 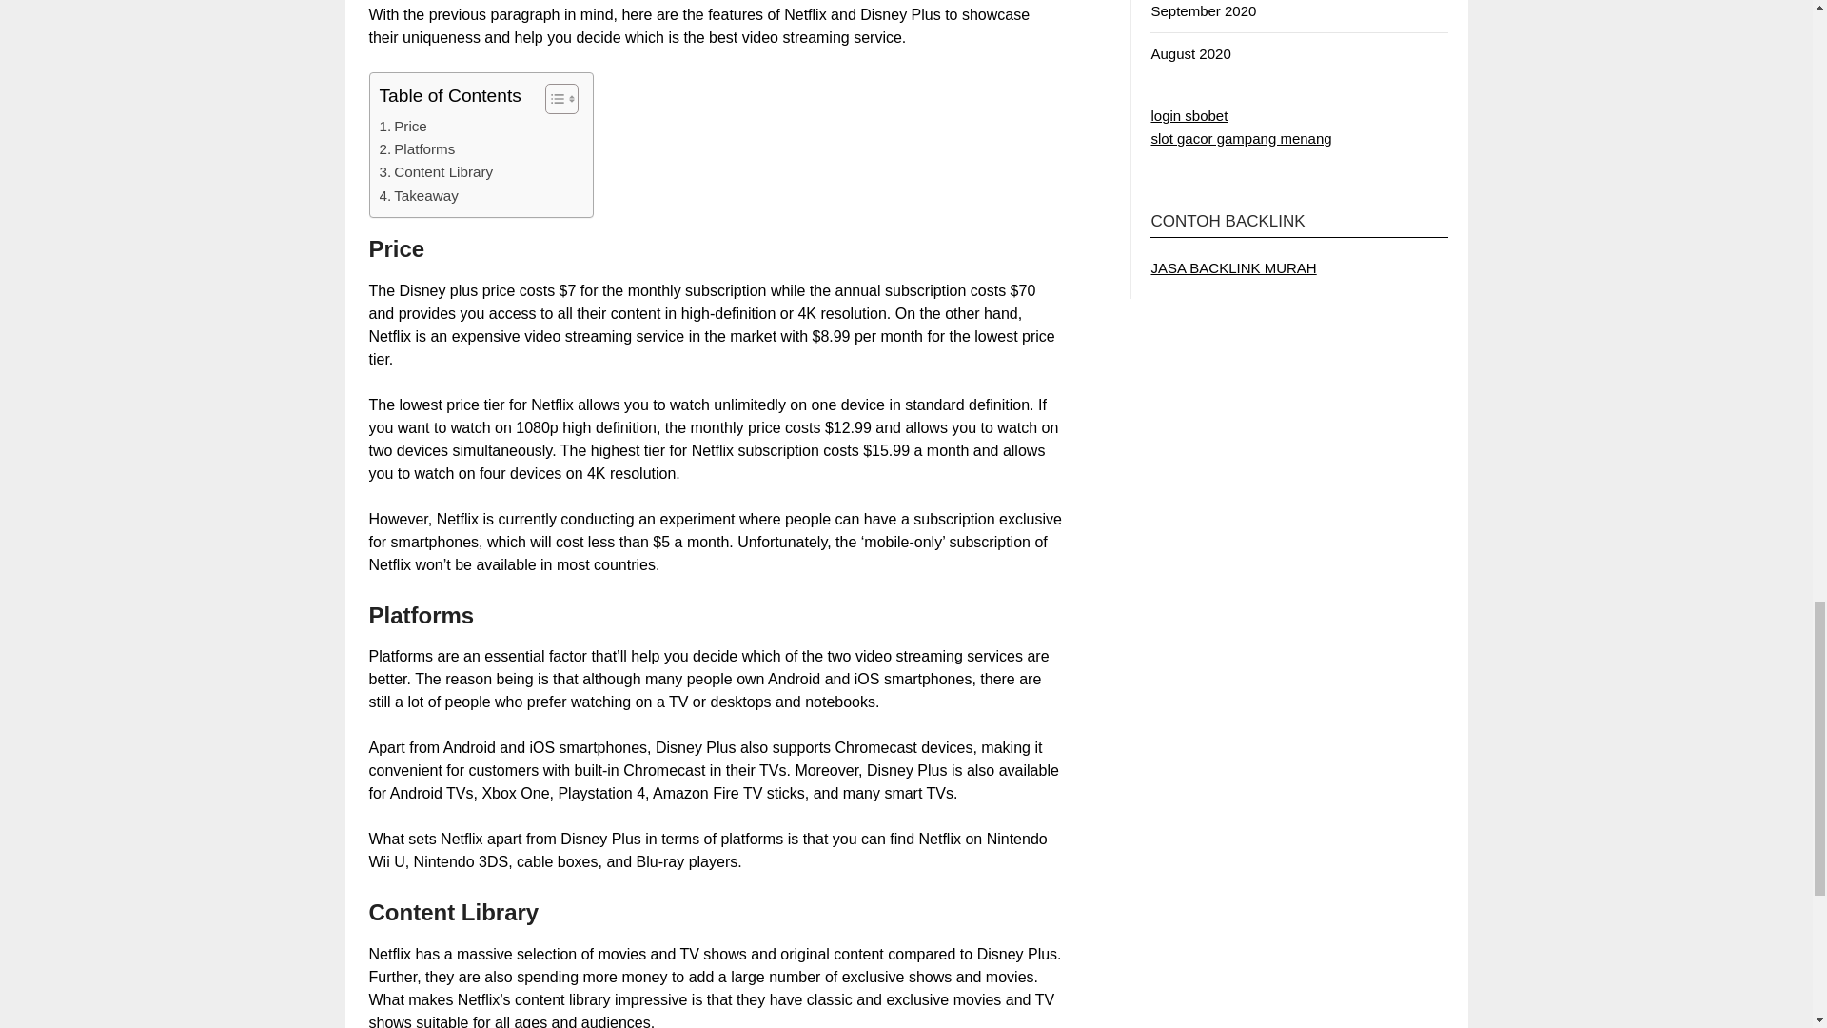 What do you see at coordinates (417, 148) in the screenshot?
I see `Platforms` at bounding box center [417, 148].